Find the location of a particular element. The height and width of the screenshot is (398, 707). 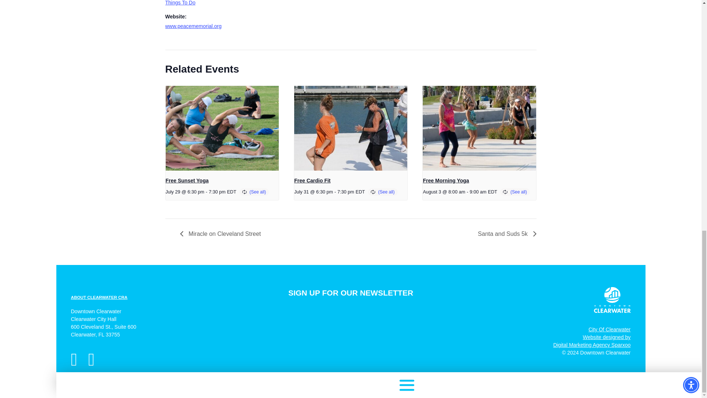

City Of Clearwater is located at coordinates (99, 297).